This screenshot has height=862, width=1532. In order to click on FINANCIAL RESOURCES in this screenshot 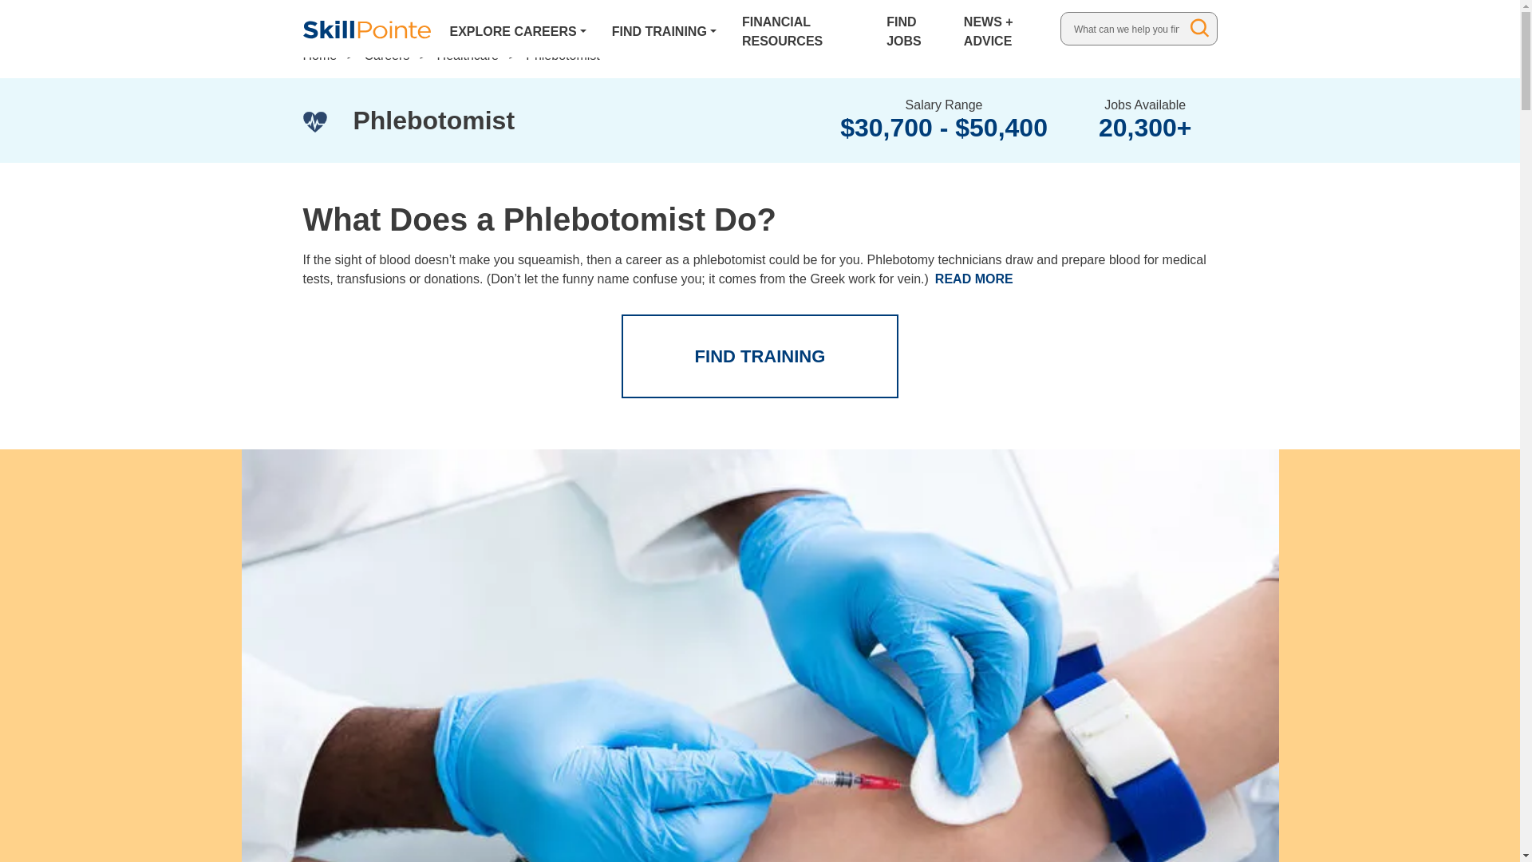, I will do `click(801, 28)`.